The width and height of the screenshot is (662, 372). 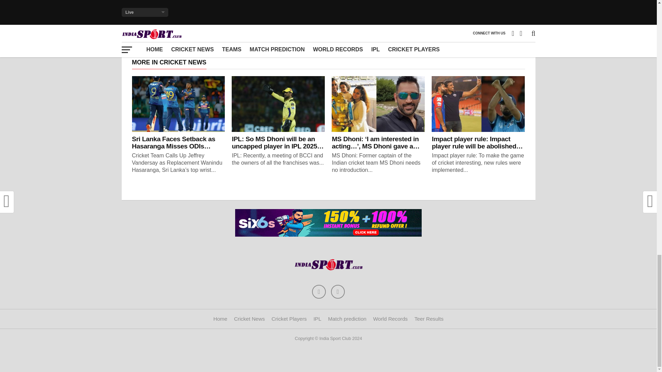 What do you see at coordinates (363, 3) in the screenshot?
I see `KAGISO RABADA` at bounding box center [363, 3].